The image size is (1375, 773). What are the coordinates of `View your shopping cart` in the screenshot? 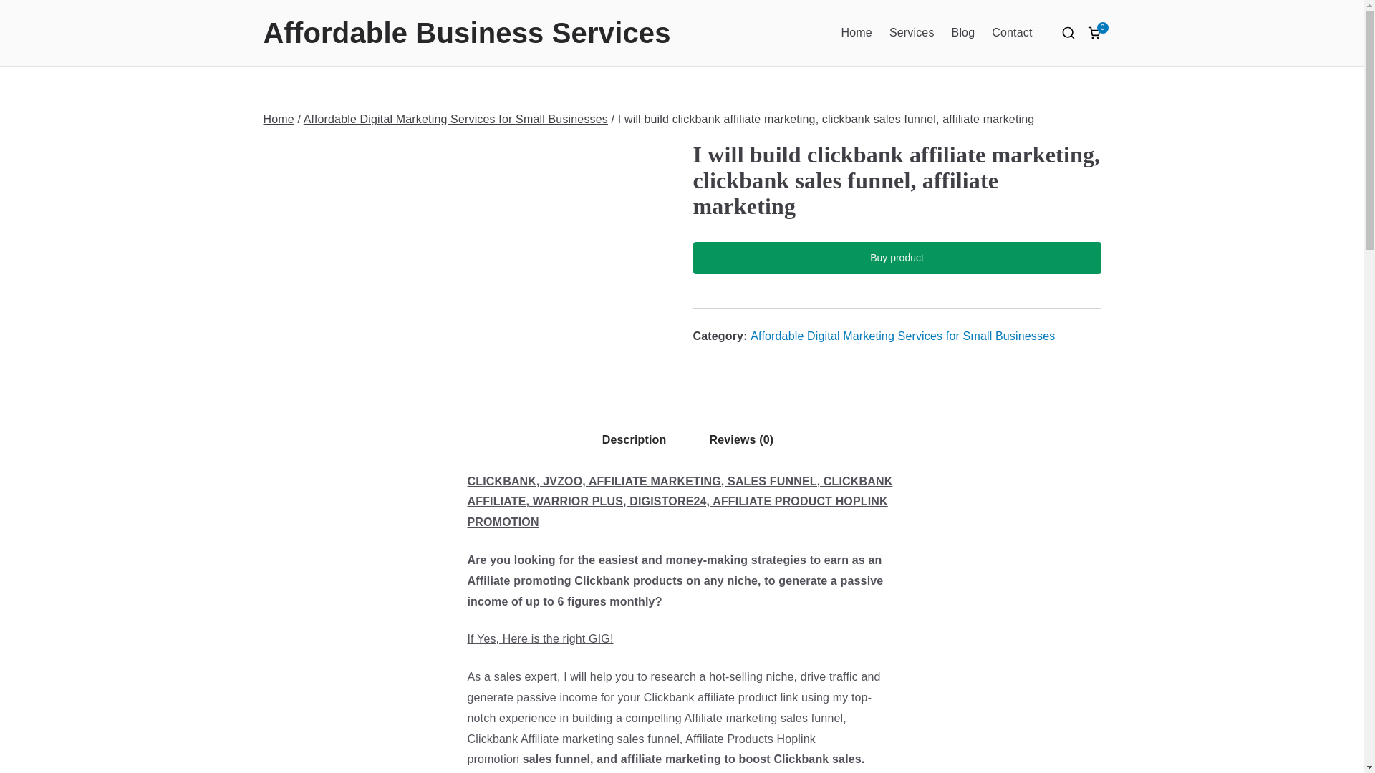 It's located at (1094, 33).